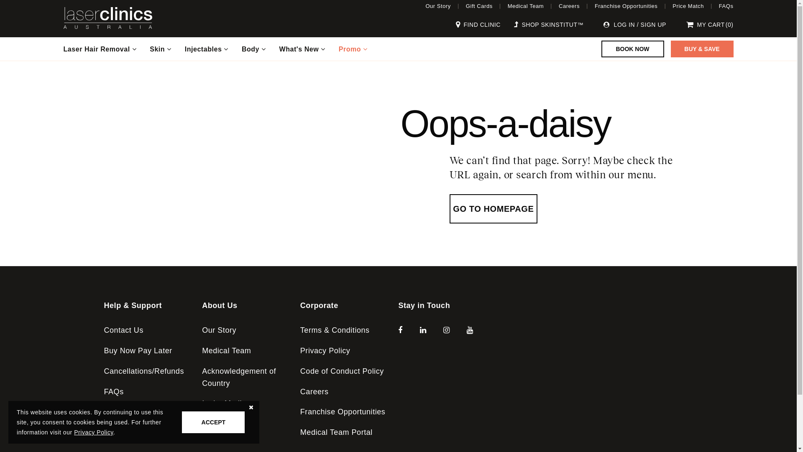 Image resolution: width=803 pixels, height=452 pixels. Describe the element at coordinates (144, 371) in the screenshot. I see `Cancellations/Refunds` at that location.